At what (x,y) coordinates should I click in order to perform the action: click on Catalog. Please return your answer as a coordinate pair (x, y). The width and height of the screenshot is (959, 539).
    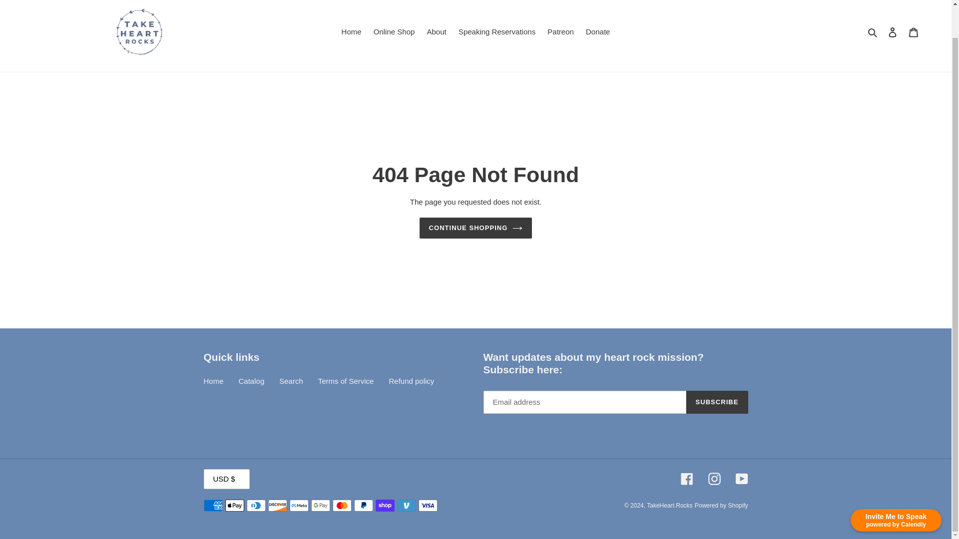
    Looking at the image, I should click on (252, 381).